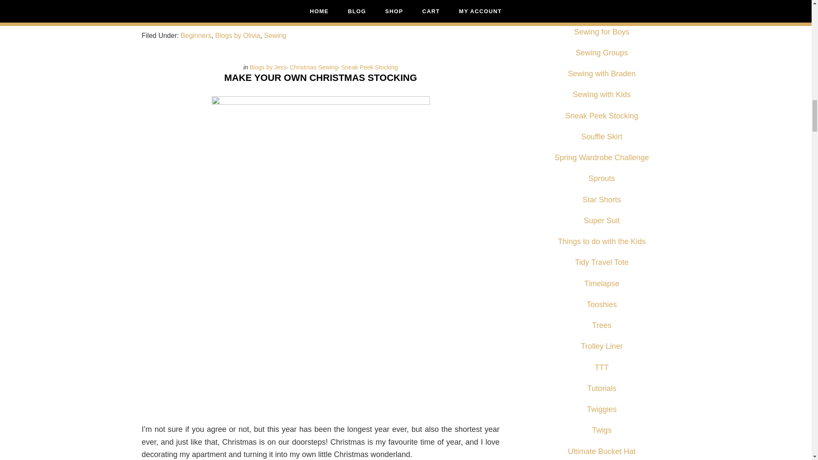  I want to click on Sewing, so click(275, 35).